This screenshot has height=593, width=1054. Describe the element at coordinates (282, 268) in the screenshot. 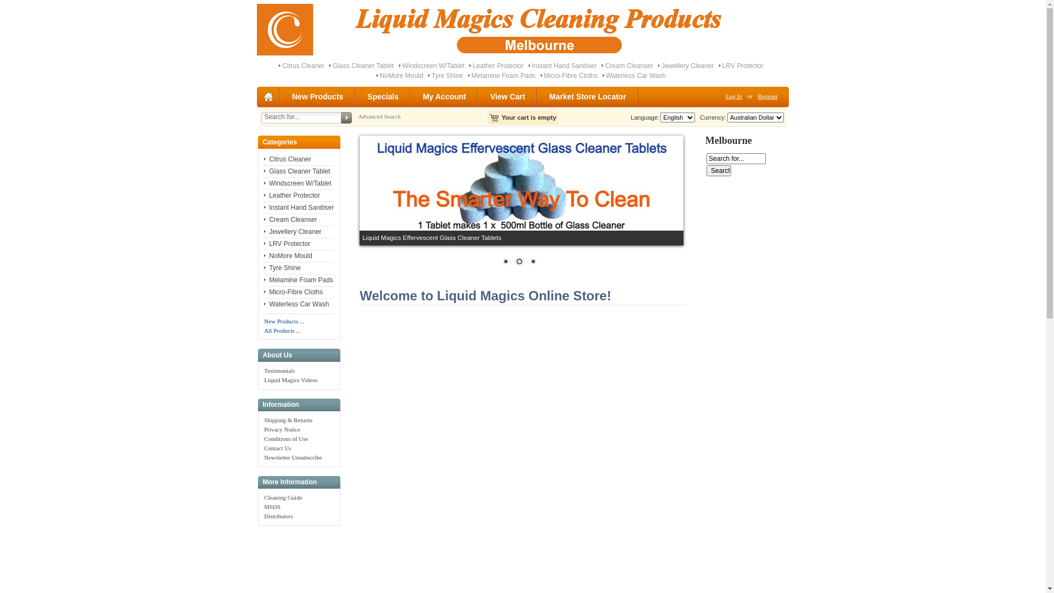

I see `Tyre Shine` at that location.